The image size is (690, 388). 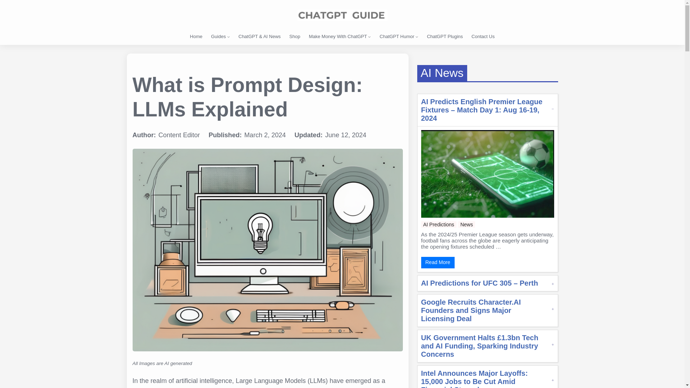 I want to click on Guides, so click(x=218, y=36).